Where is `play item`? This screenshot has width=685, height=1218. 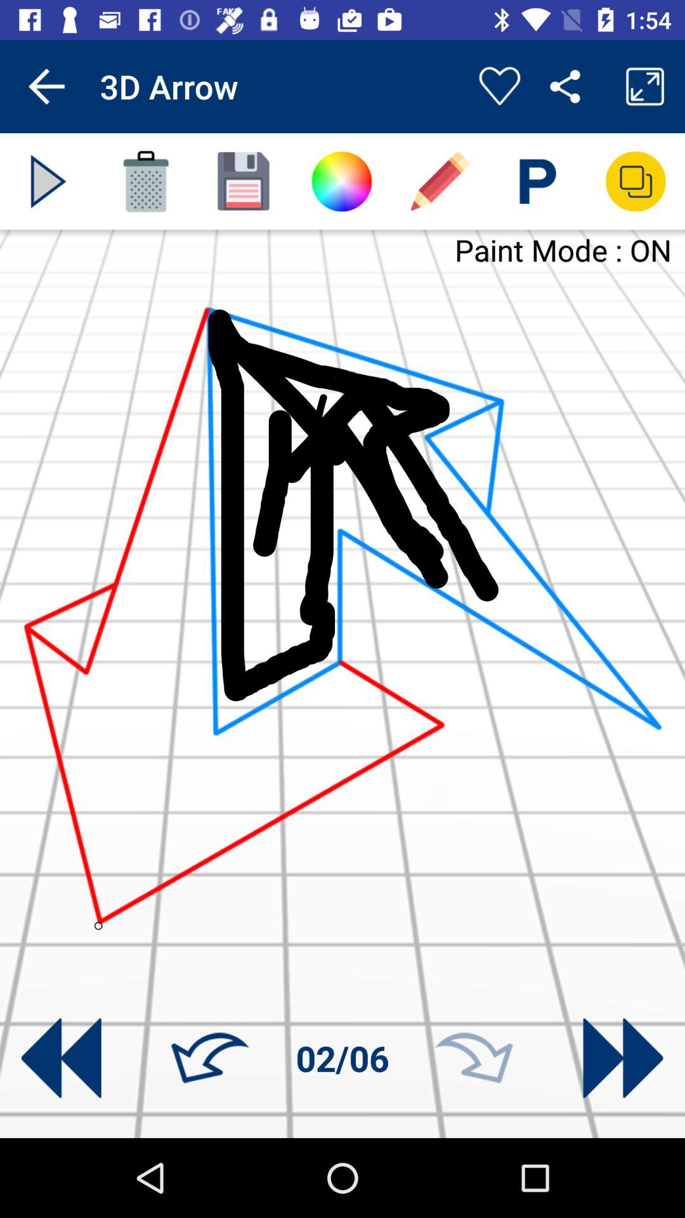
play item is located at coordinates (48, 181).